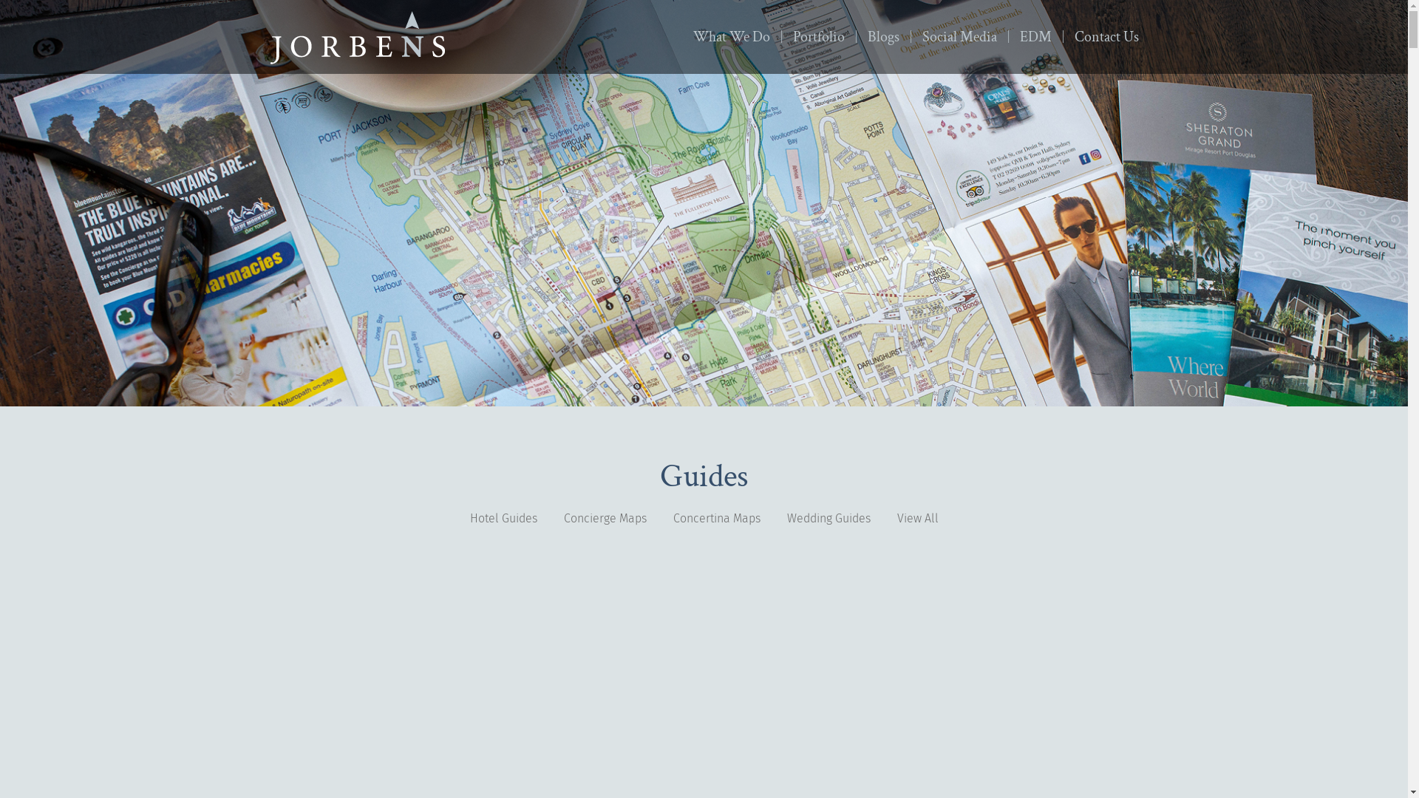 The width and height of the screenshot is (1419, 798). What do you see at coordinates (1103, 37) in the screenshot?
I see `|
Contact Us` at bounding box center [1103, 37].